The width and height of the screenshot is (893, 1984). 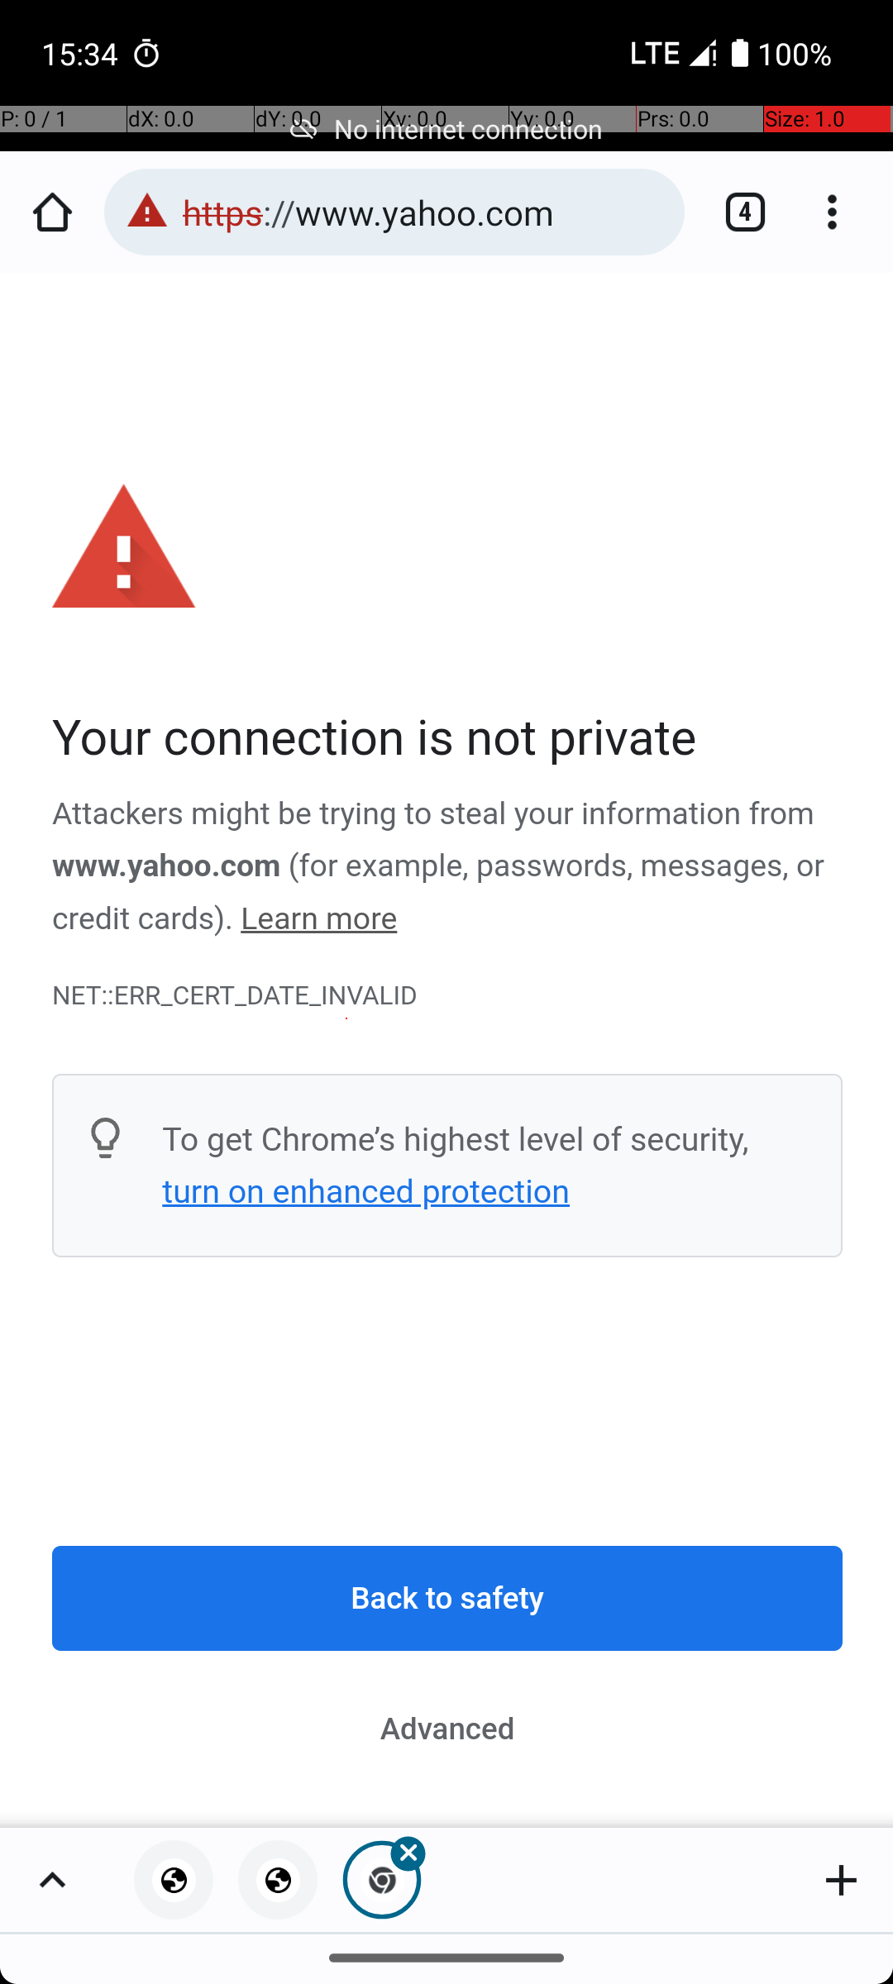 I want to click on www.yahoo.com, so click(x=167, y=866).